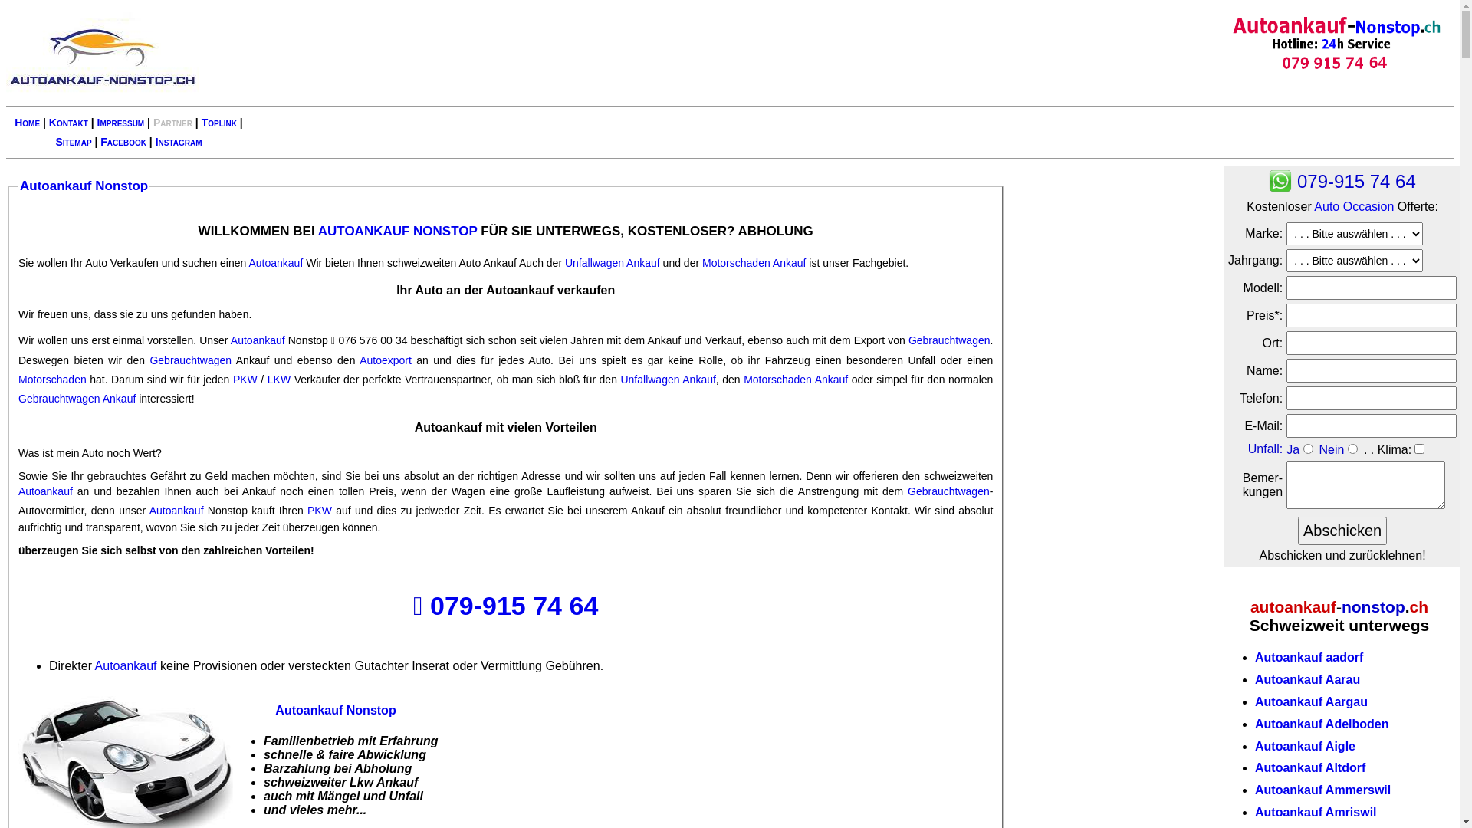 The height and width of the screenshot is (828, 1472). I want to click on Autoankauf, so click(126, 665).